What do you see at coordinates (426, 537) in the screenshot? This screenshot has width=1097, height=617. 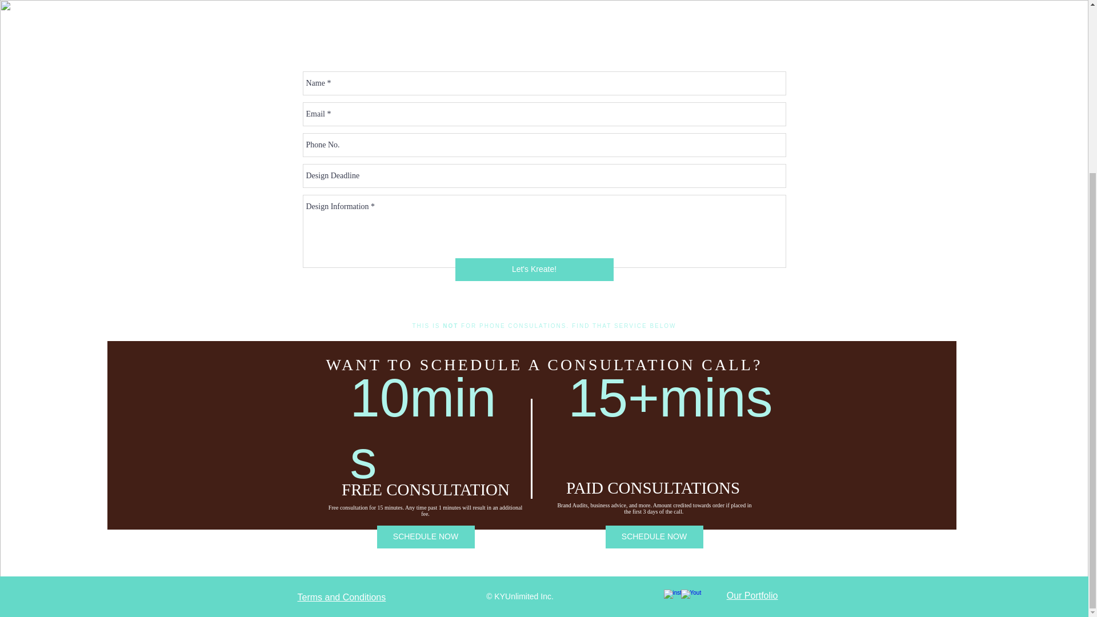 I see `SCHEDULE NOW` at bounding box center [426, 537].